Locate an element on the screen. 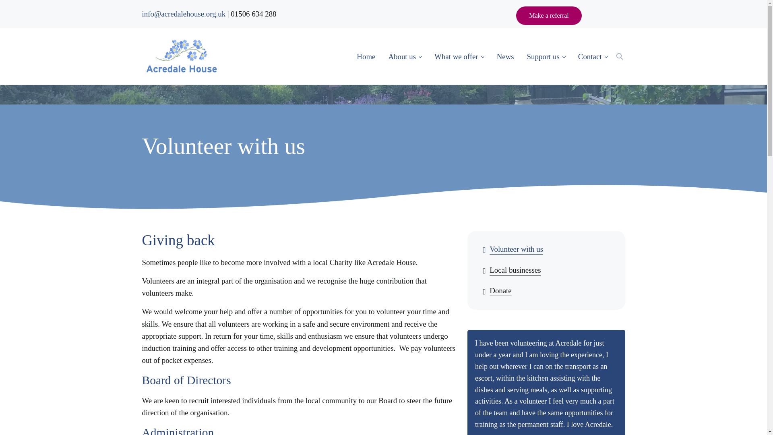  Donate is located at coordinates (546, 291).